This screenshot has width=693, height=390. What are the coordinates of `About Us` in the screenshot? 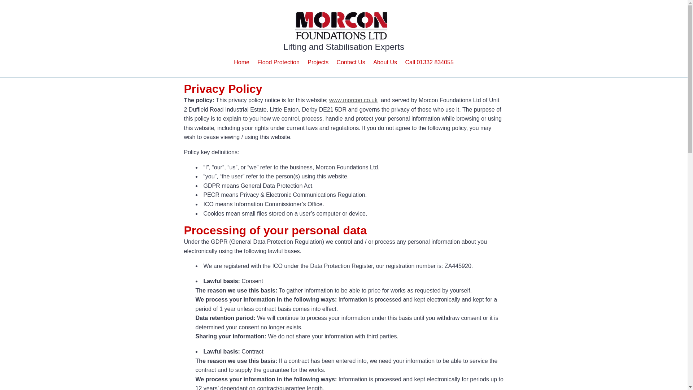 It's located at (385, 63).